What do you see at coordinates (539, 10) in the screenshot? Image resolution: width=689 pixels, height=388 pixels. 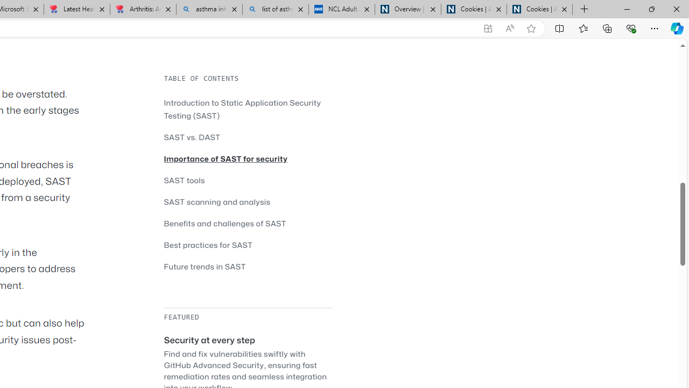 I see `Cookies | About | NICE` at bounding box center [539, 10].